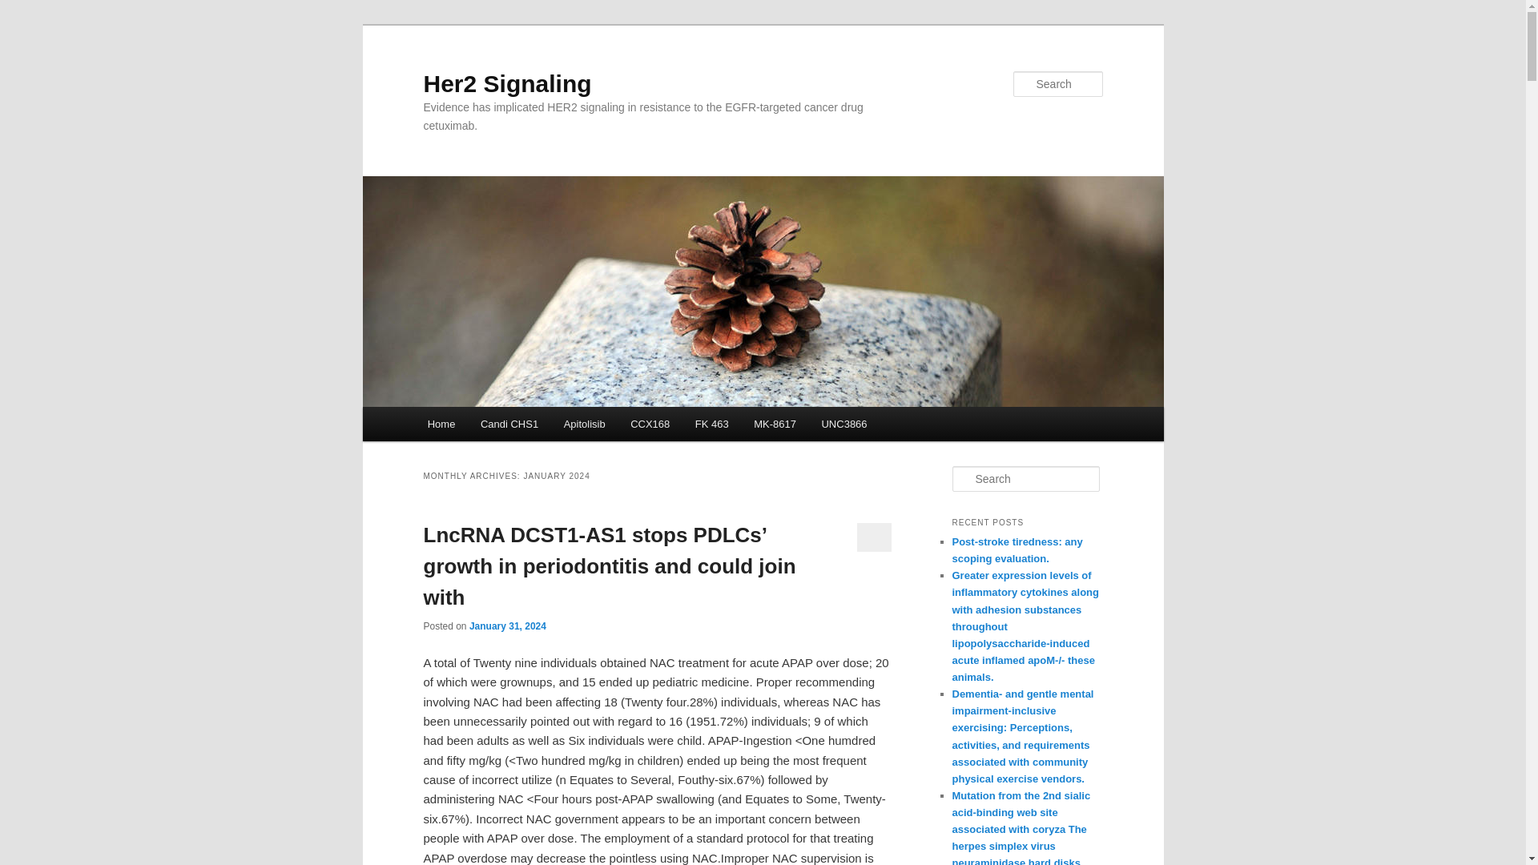  Describe the element at coordinates (506, 83) in the screenshot. I see `Her2 Signaling` at that location.